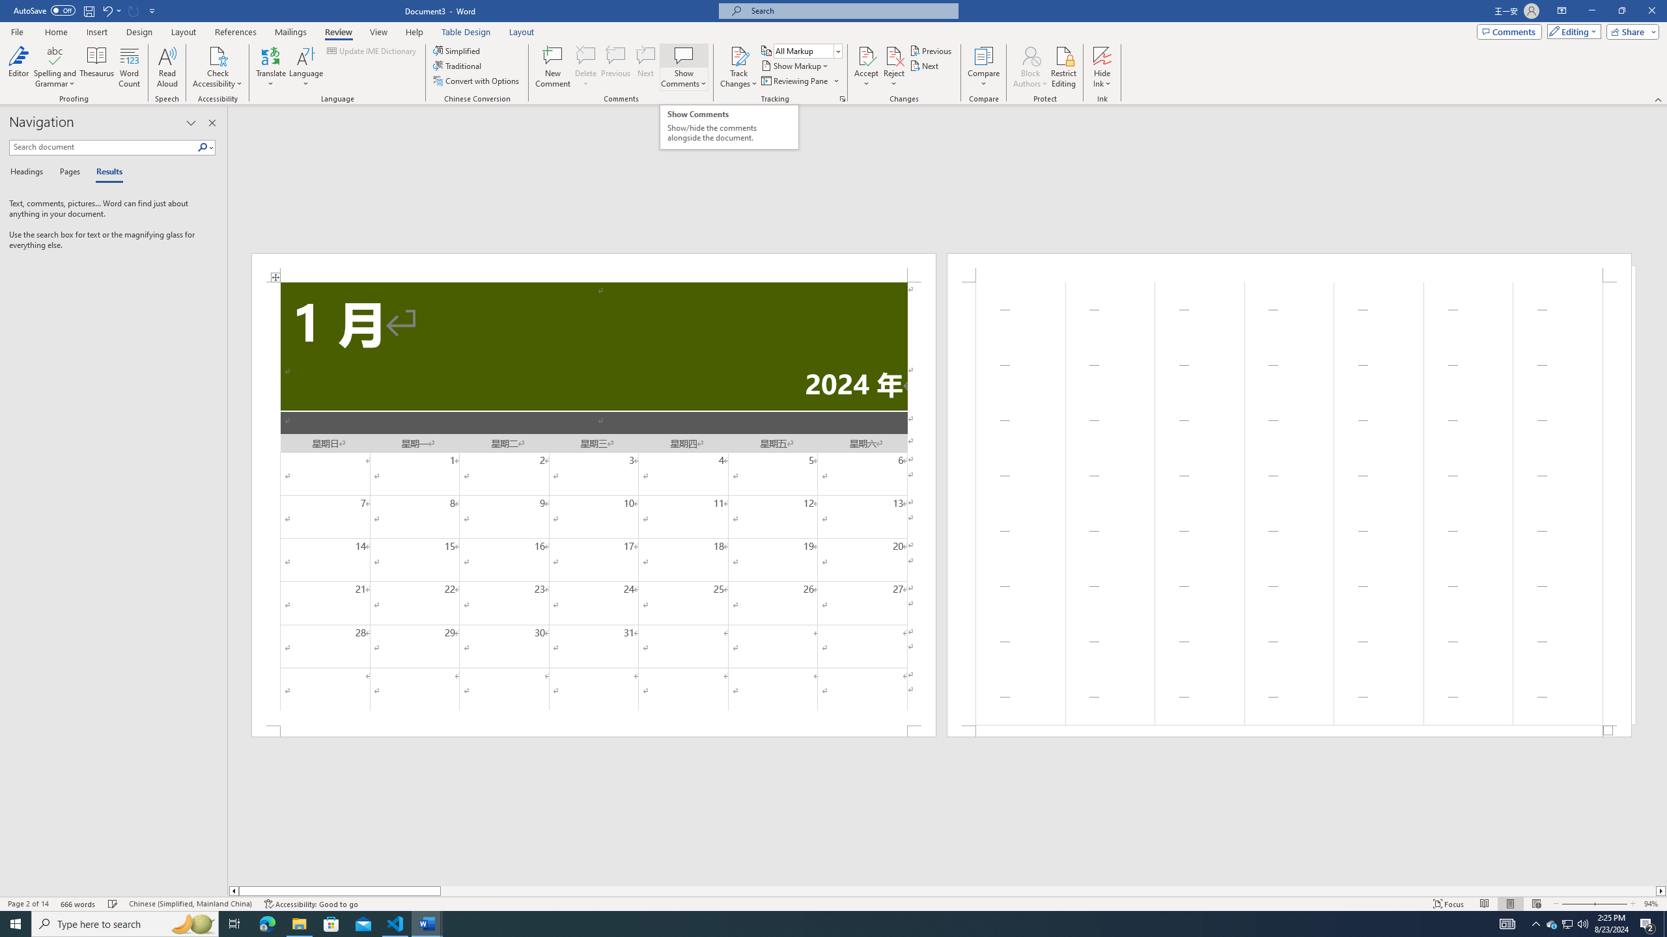 The width and height of the screenshot is (1667, 937). Describe the element at coordinates (134, 10) in the screenshot. I see `Can't Repeat` at that location.